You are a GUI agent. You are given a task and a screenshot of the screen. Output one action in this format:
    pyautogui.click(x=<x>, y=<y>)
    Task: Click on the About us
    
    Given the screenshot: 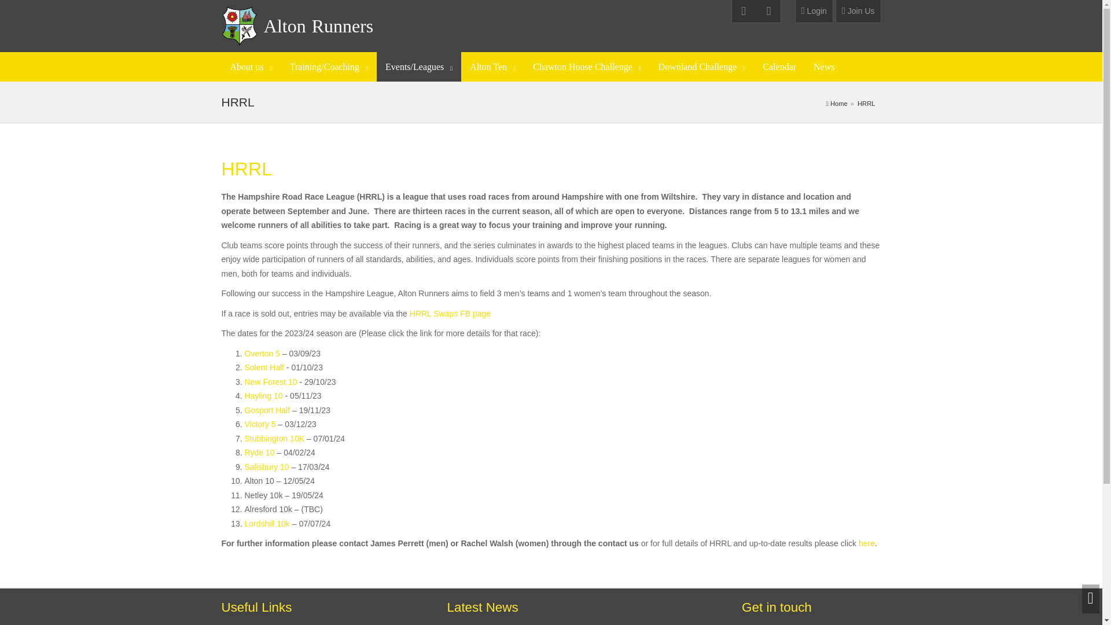 What is the action you would take?
    pyautogui.click(x=251, y=67)
    